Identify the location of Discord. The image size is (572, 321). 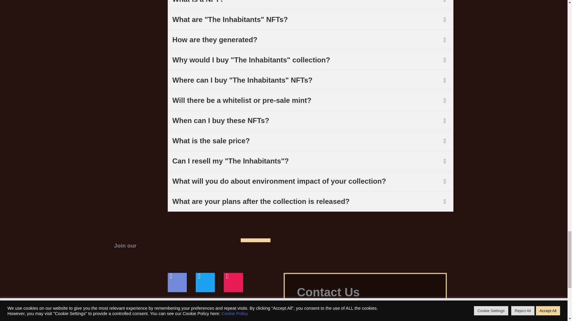
(177, 282).